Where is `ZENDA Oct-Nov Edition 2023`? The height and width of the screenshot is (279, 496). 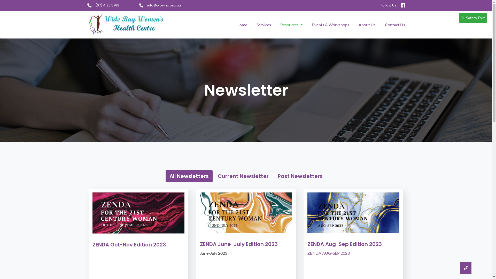 ZENDA Oct-Nov Edition 2023 is located at coordinates (129, 245).